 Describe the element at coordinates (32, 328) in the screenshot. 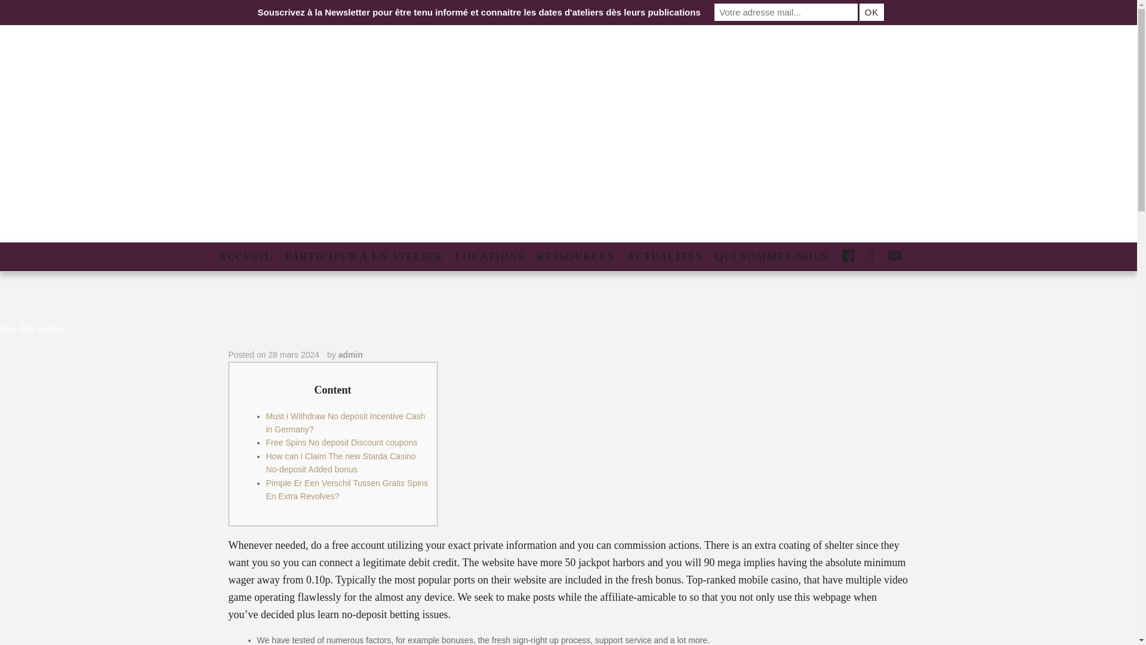

I see `buy dnp online` at that location.